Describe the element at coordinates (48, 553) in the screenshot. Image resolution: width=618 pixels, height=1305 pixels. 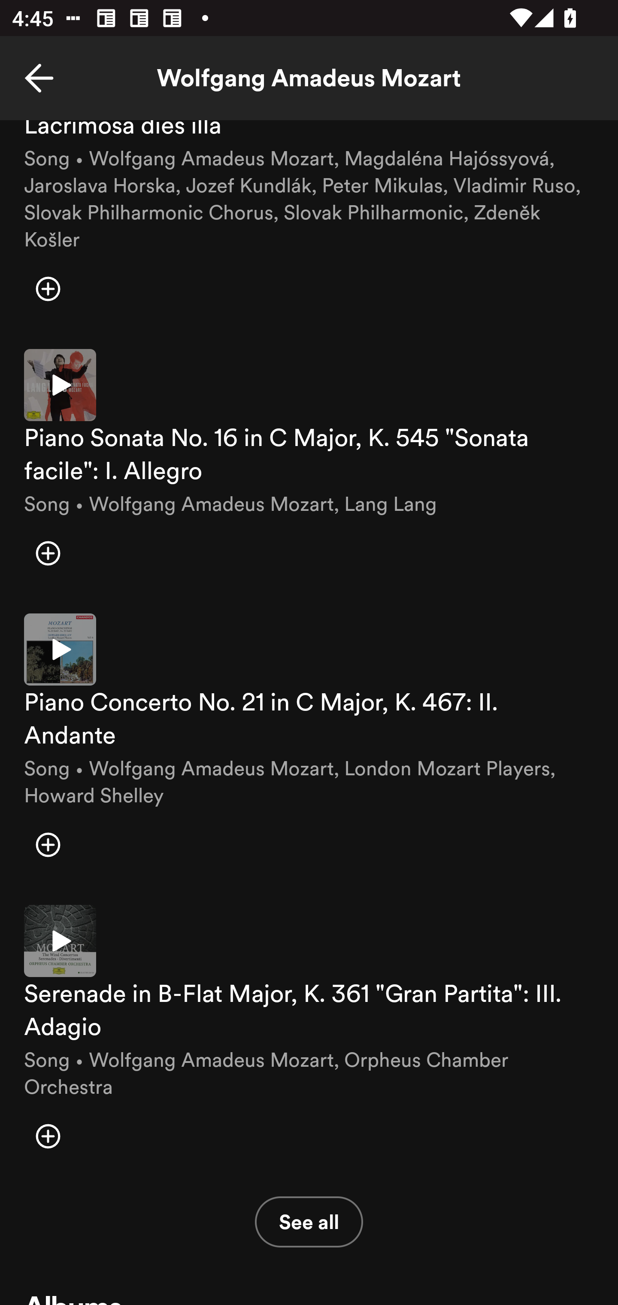
I see `Add item` at that location.